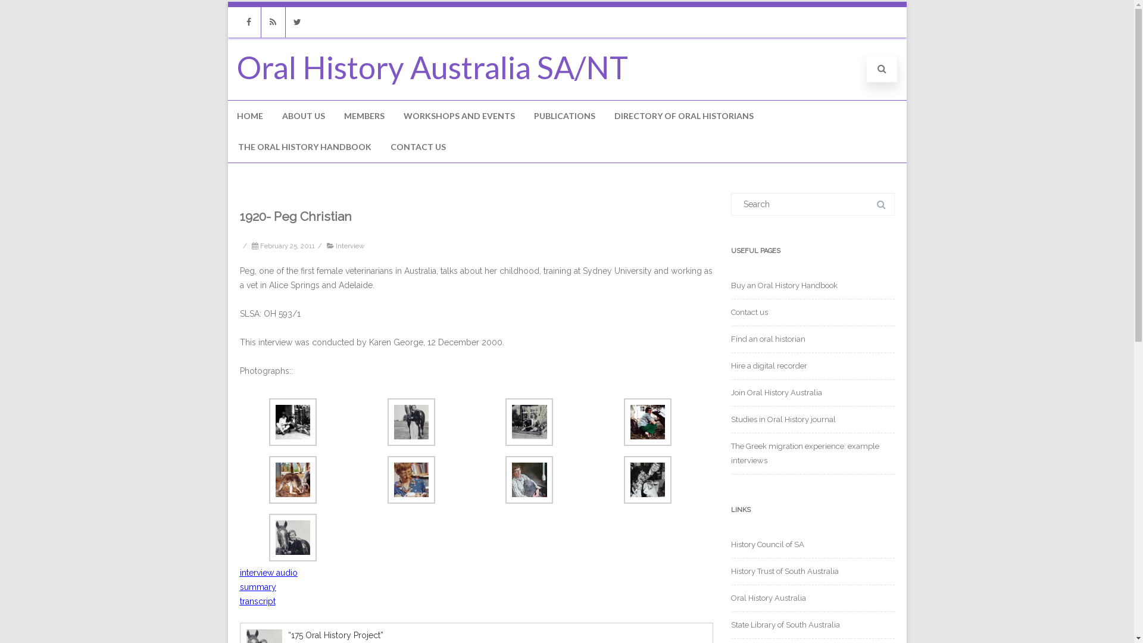 The image size is (1143, 643). I want to click on THE ORAL HISTORY HANDBOOK, so click(304, 147).